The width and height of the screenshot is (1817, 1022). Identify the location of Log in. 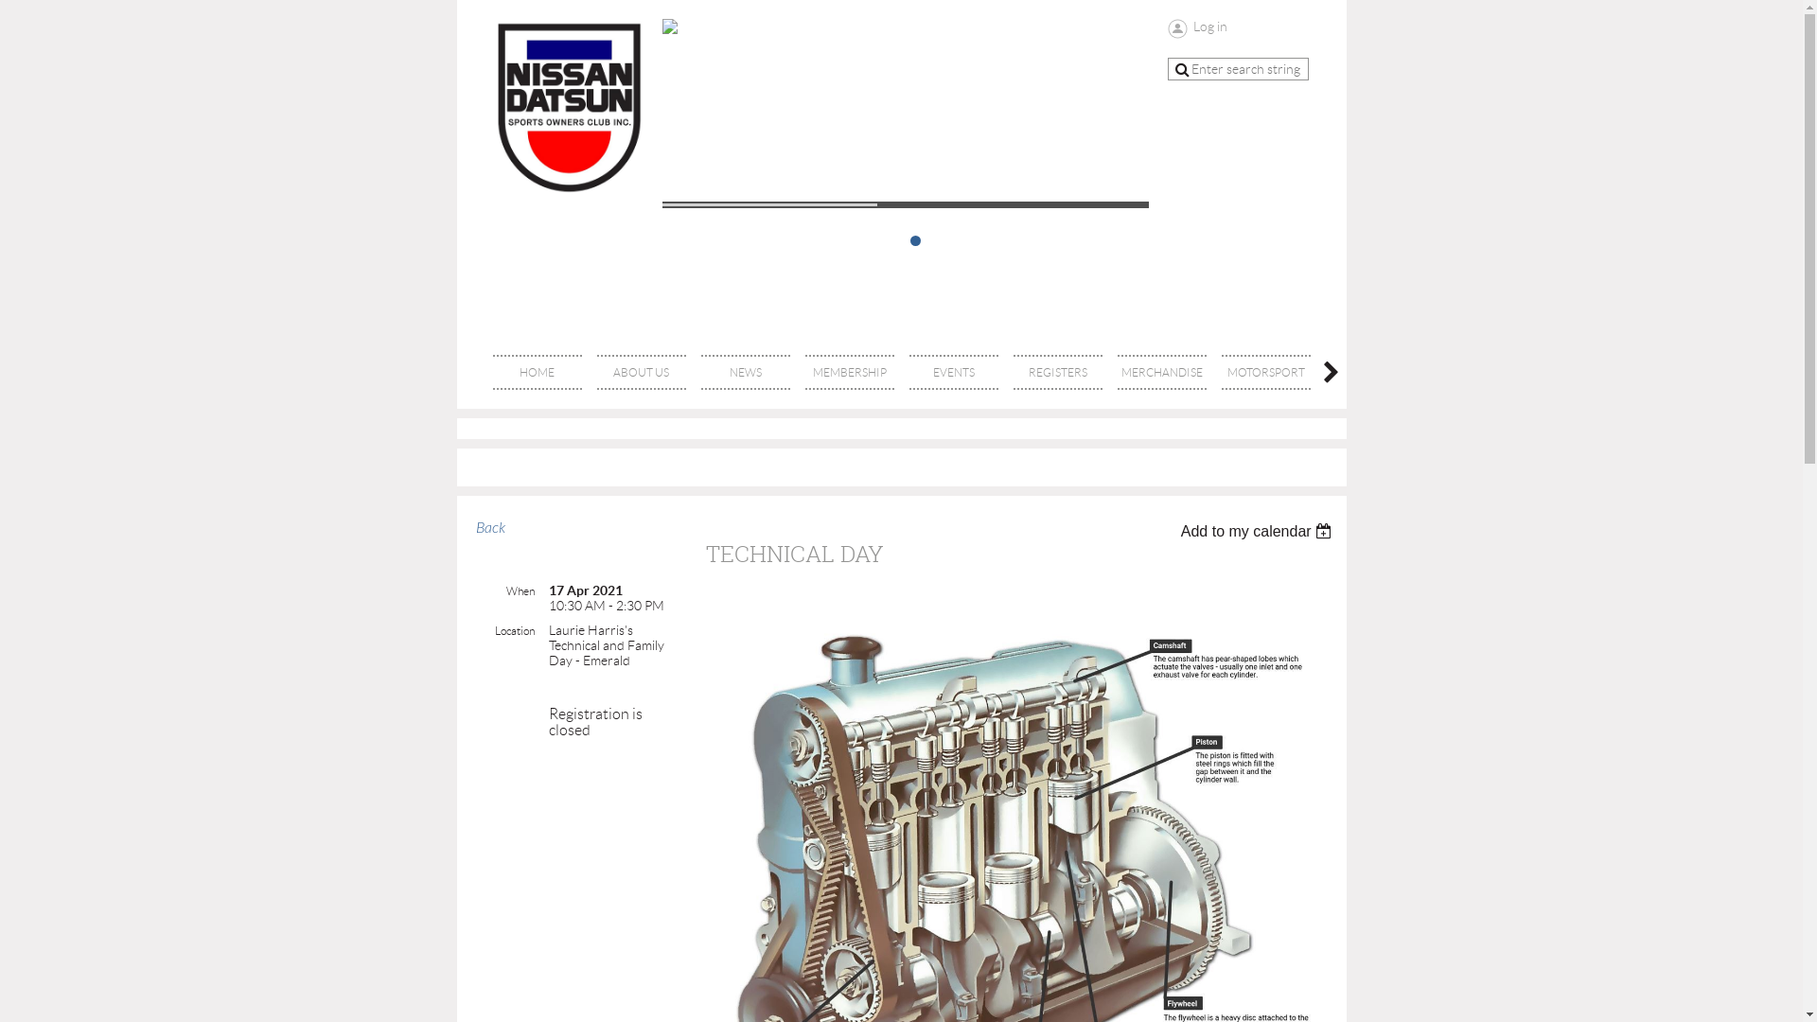
(1198, 28).